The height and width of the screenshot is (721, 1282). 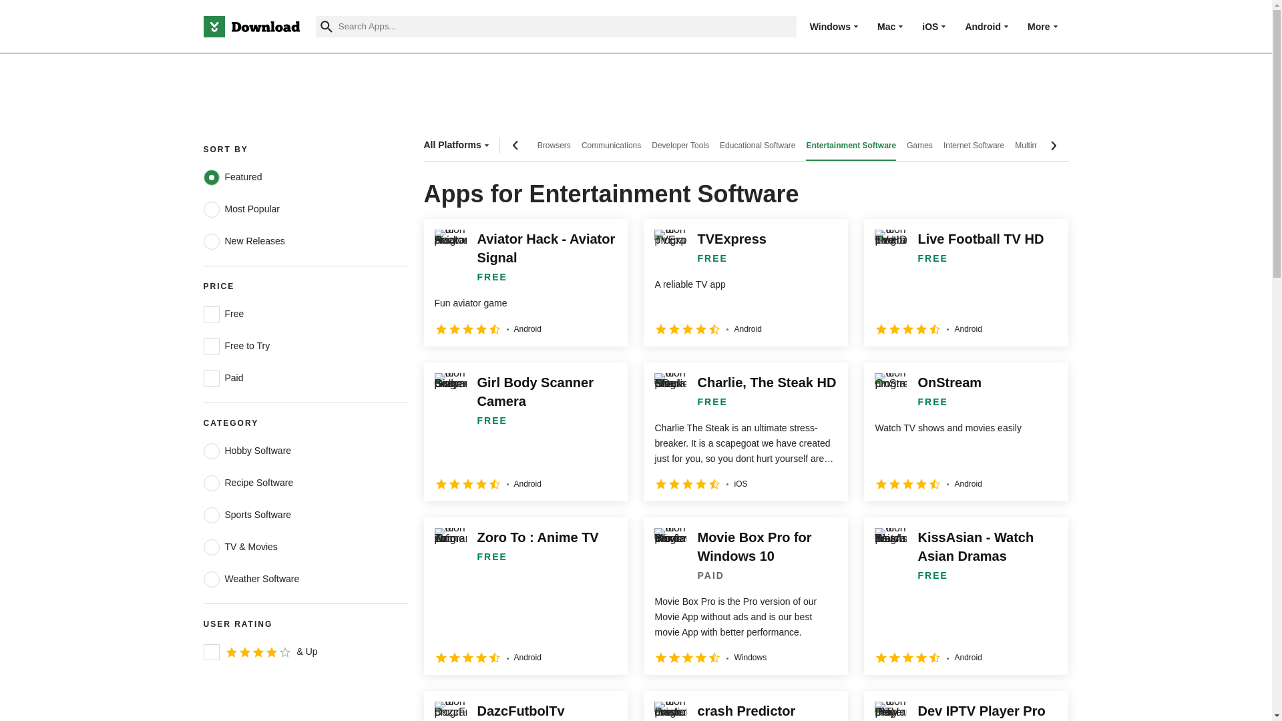 What do you see at coordinates (966, 282) in the screenshot?
I see `Live Football TV HD` at bounding box center [966, 282].